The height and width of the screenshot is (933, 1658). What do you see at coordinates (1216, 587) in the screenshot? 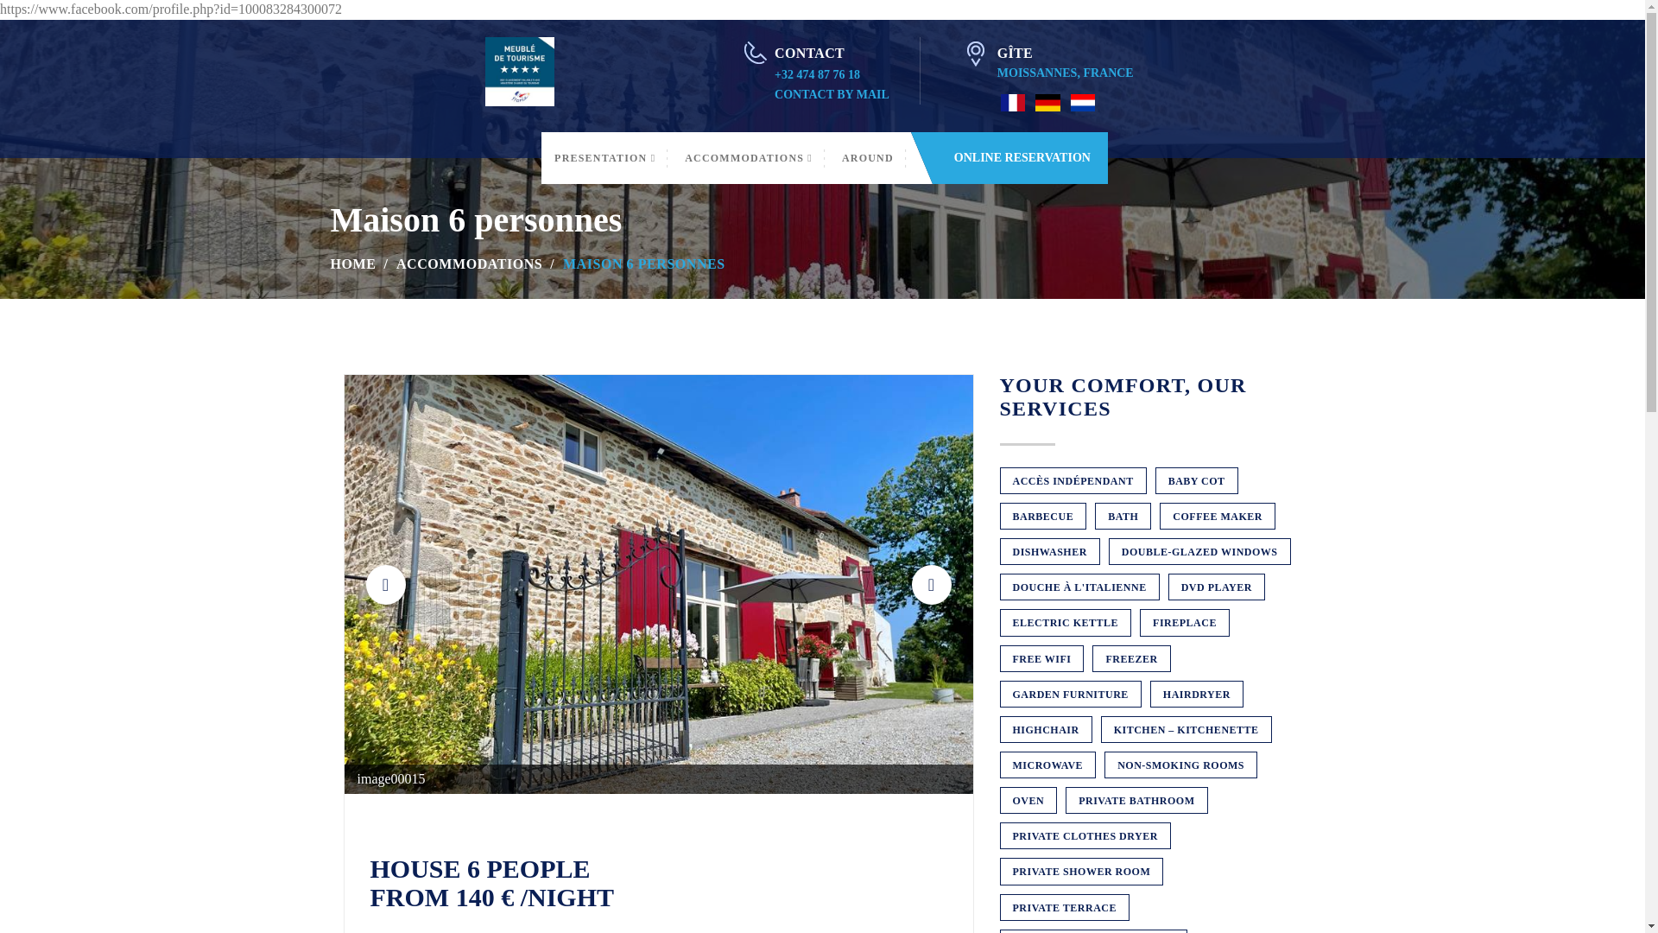
I see `DVD player` at bounding box center [1216, 587].